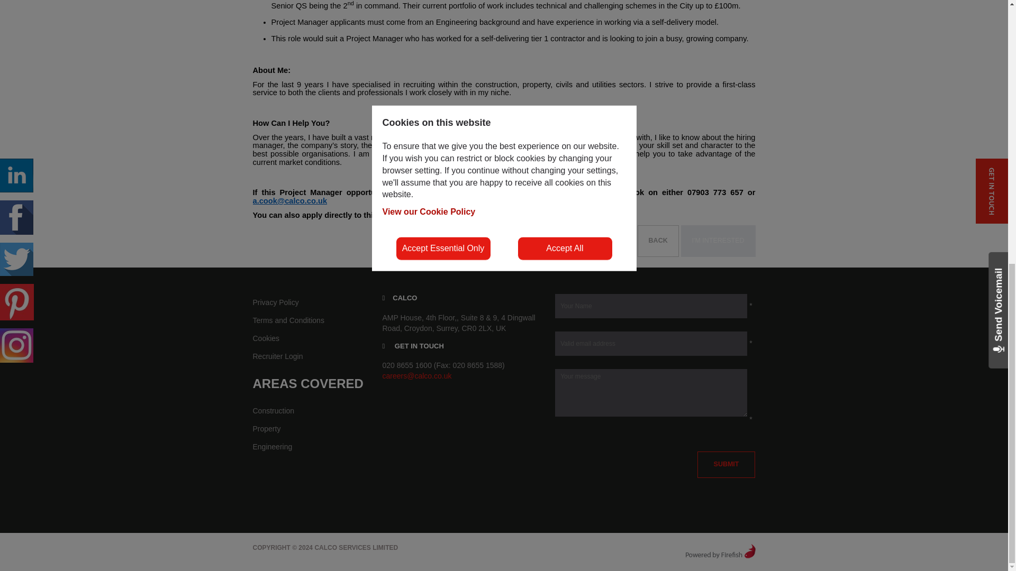 This screenshot has height=571, width=1016. What do you see at coordinates (718, 241) in the screenshot?
I see `I'm interested` at bounding box center [718, 241].